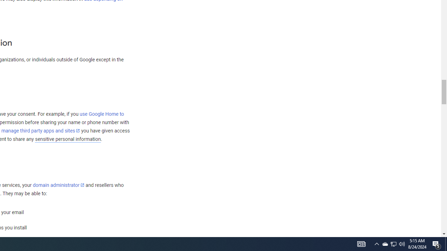 This screenshot has height=251, width=447. I want to click on domain administrator, so click(58, 185).